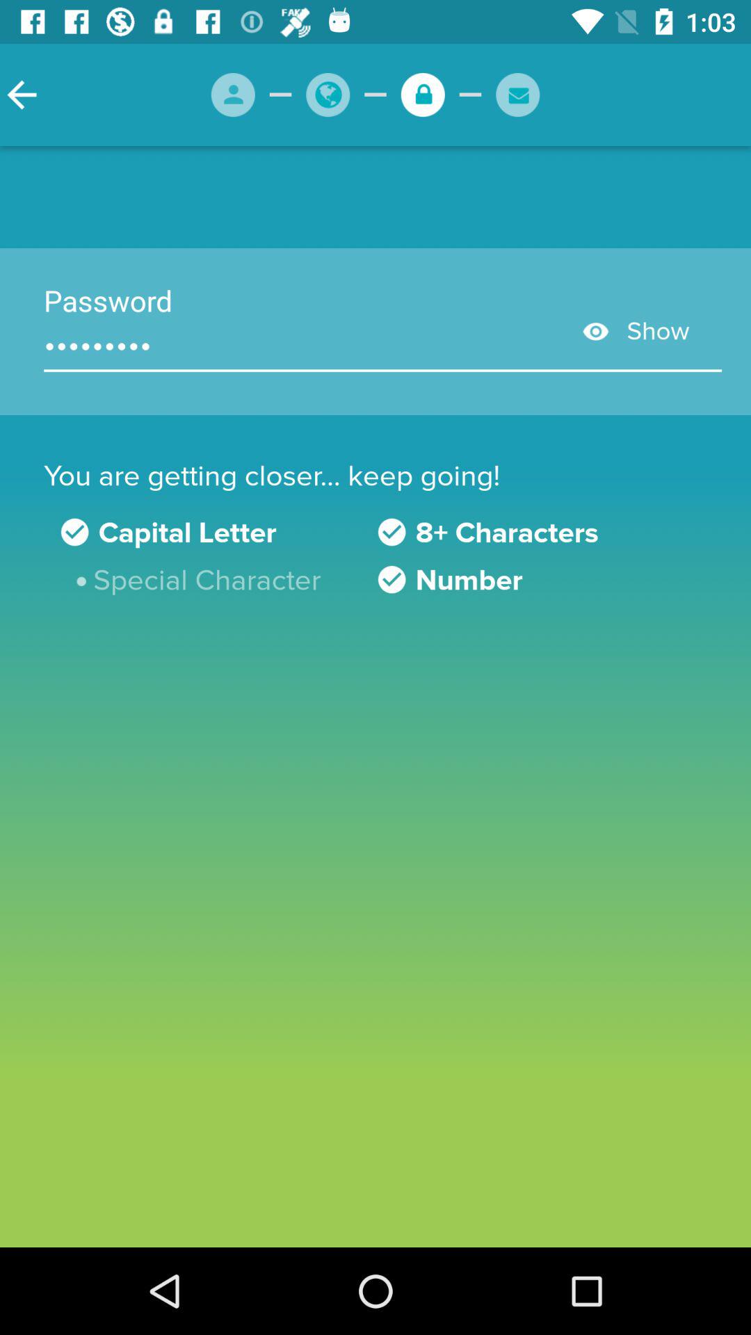 Image resolution: width=751 pixels, height=1335 pixels. I want to click on go to previous, so click(22, 95).